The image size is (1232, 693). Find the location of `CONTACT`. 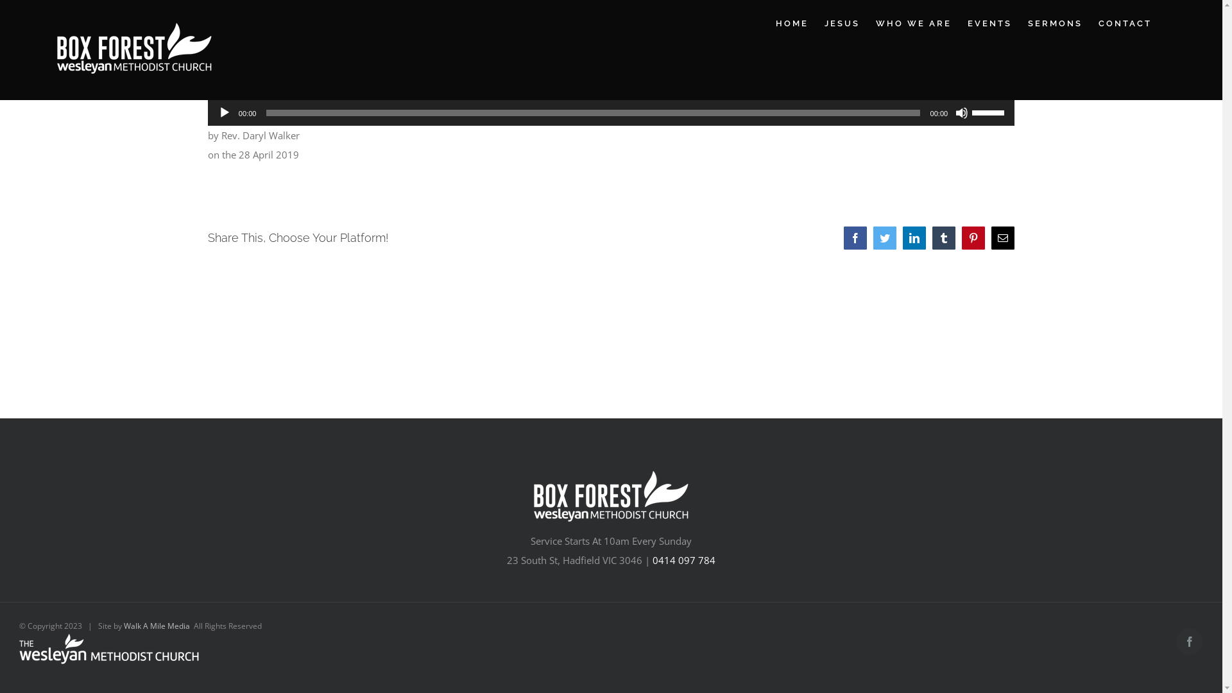

CONTACT is located at coordinates (1125, 23).